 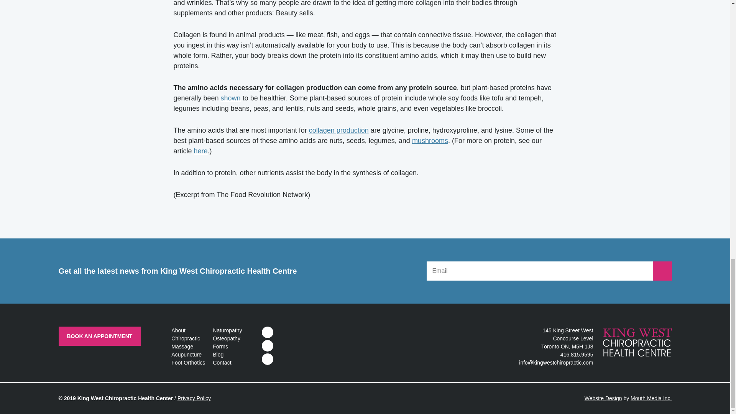 What do you see at coordinates (201, 151) in the screenshot?
I see `here` at bounding box center [201, 151].